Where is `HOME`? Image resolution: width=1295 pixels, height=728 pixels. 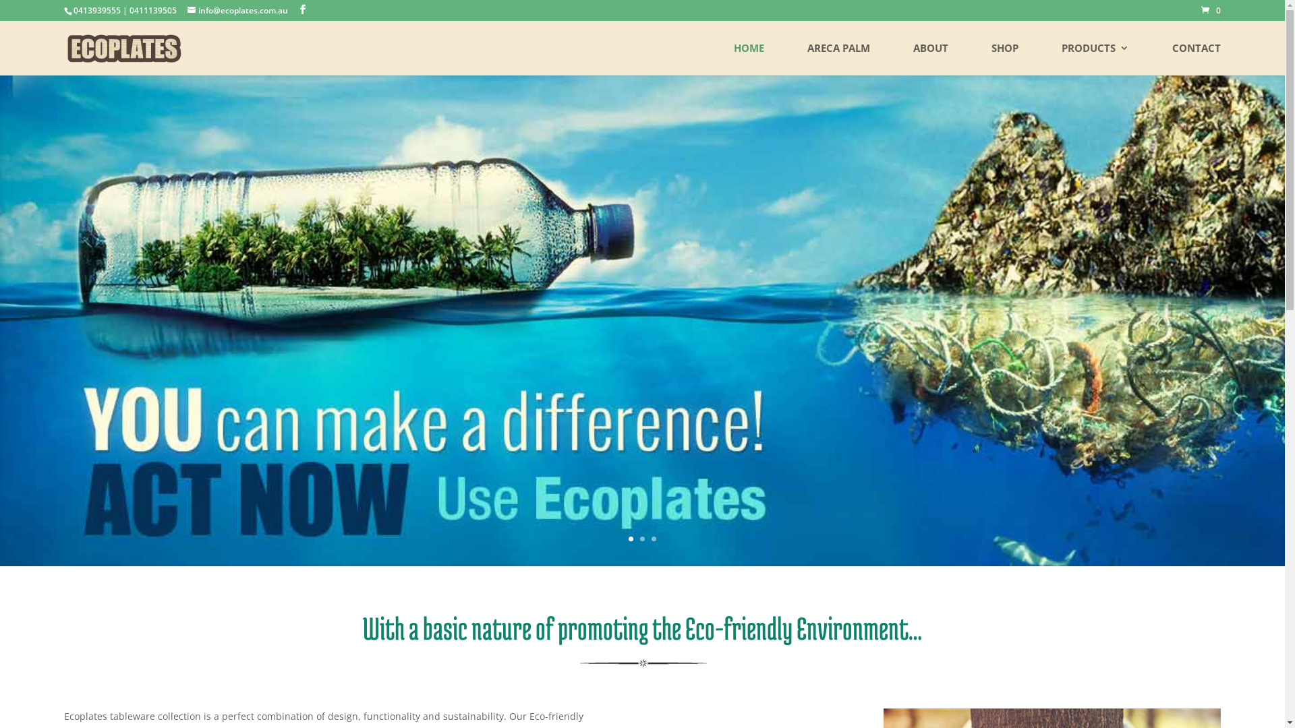
HOME is located at coordinates (749, 59).